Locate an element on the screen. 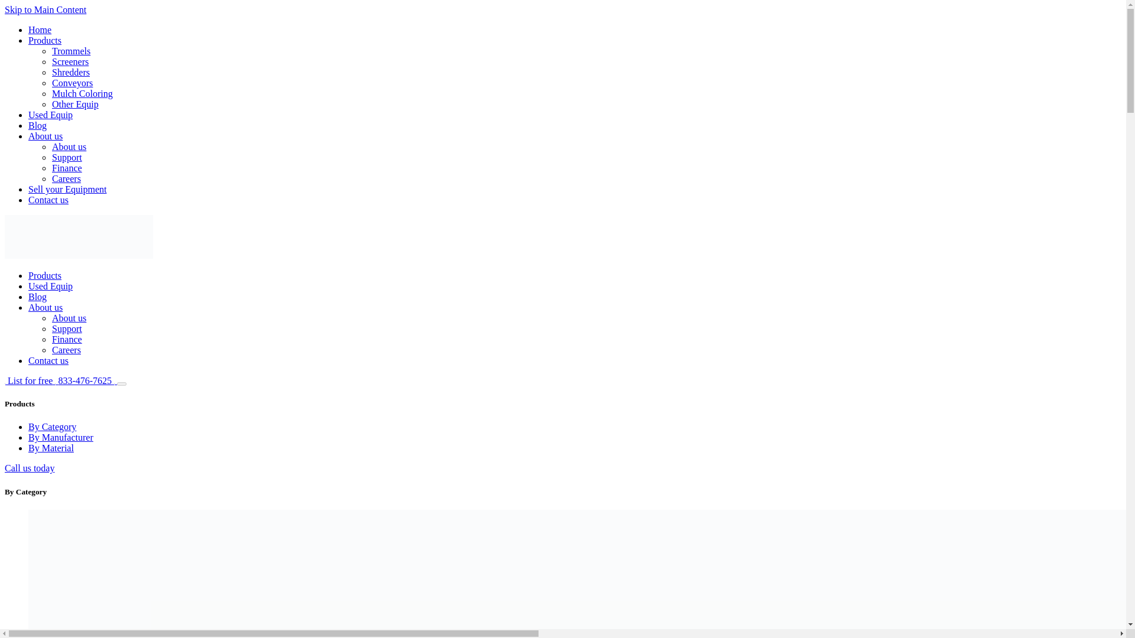 The image size is (1135, 638). Used Equip is located at coordinates (50, 286).